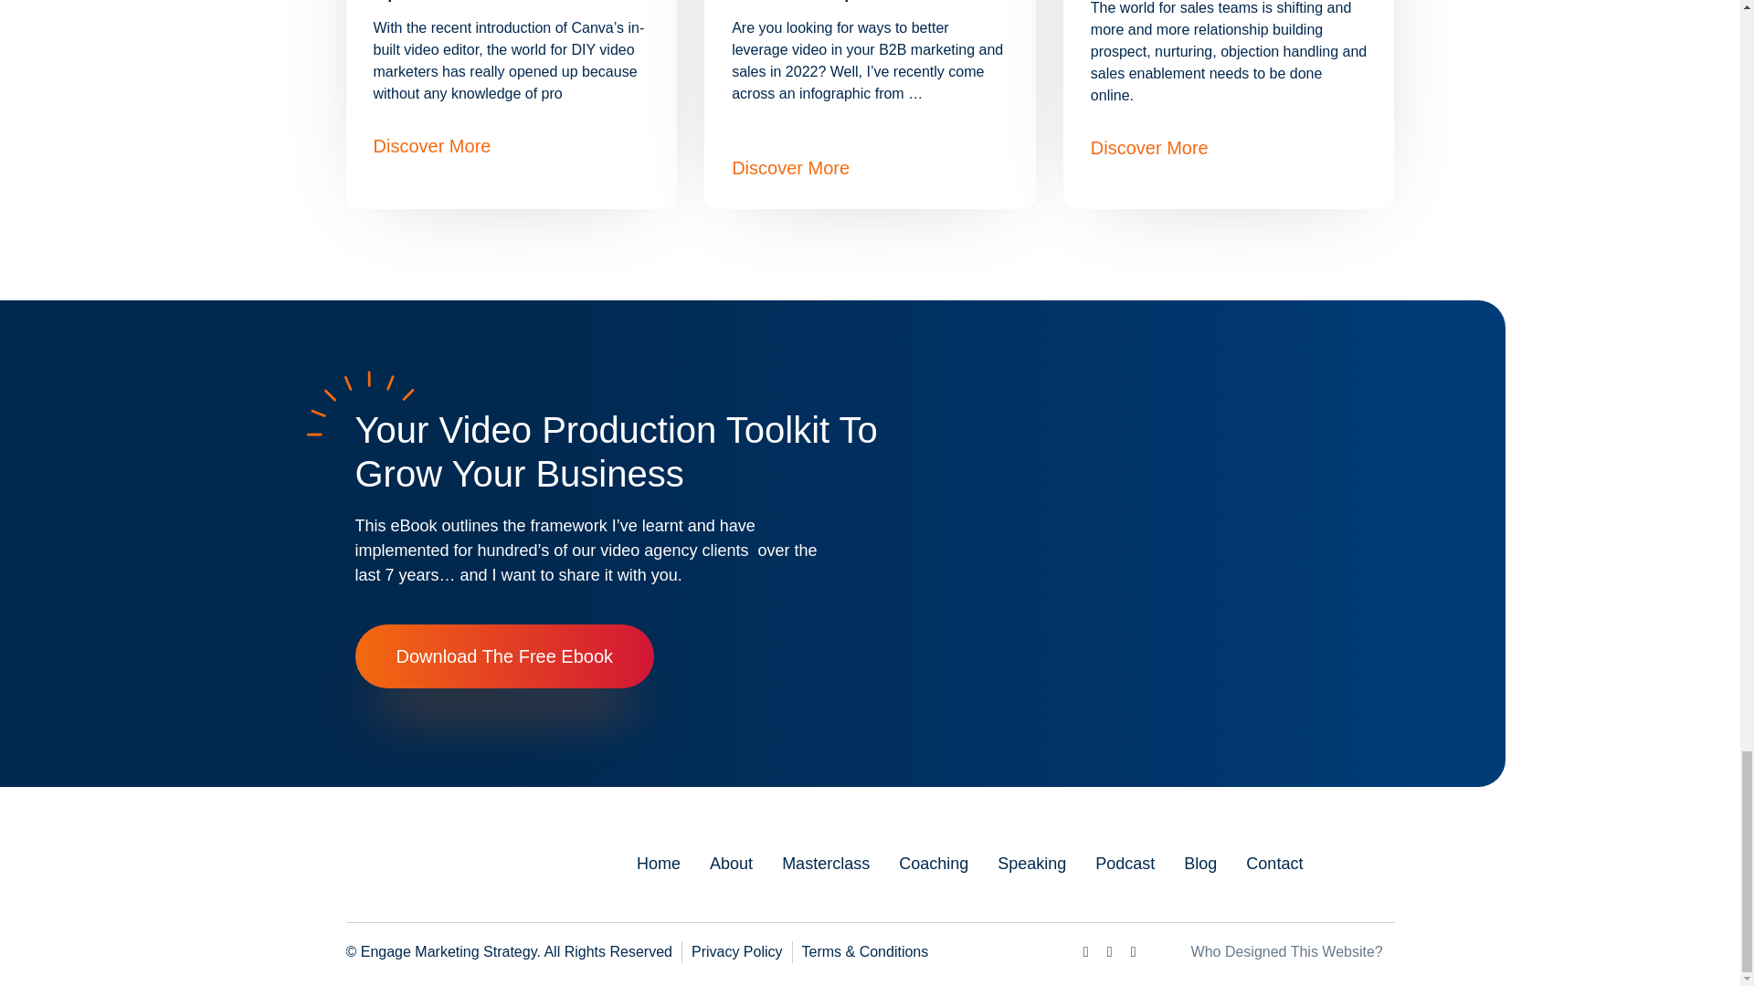 The height and width of the screenshot is (986, 1754). What do you see at coordinates (789, 168) in the screenshot?
I see `Discover More` at bounding box center [789, 168].